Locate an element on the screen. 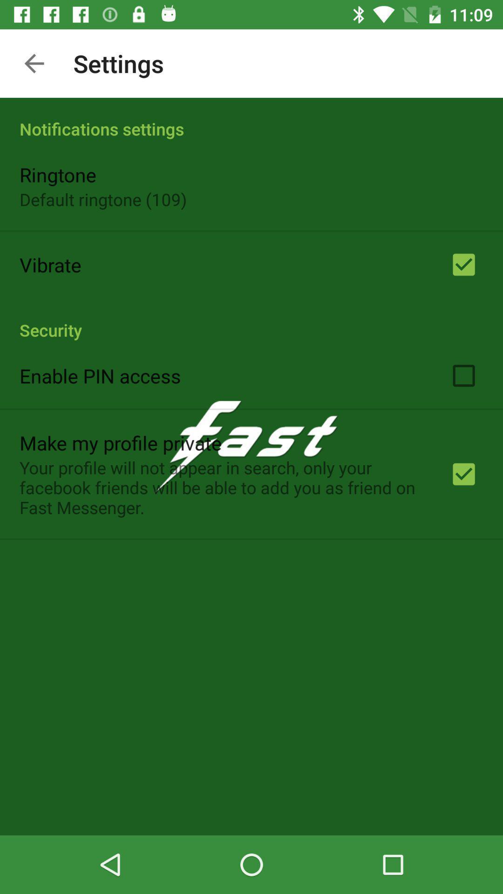 This screenshot has height=894, width=503. swipe until enable pin access is located at coordinates (100, 375).